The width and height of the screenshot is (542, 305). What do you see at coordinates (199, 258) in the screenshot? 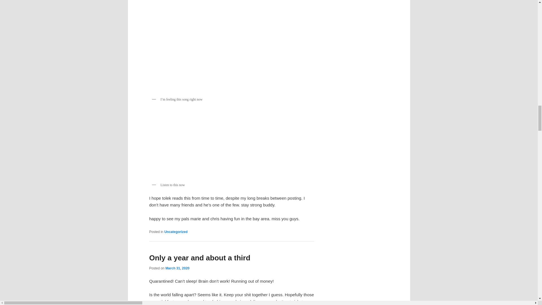
I see `Only a year and about a third` at bounding box center [199, 258].